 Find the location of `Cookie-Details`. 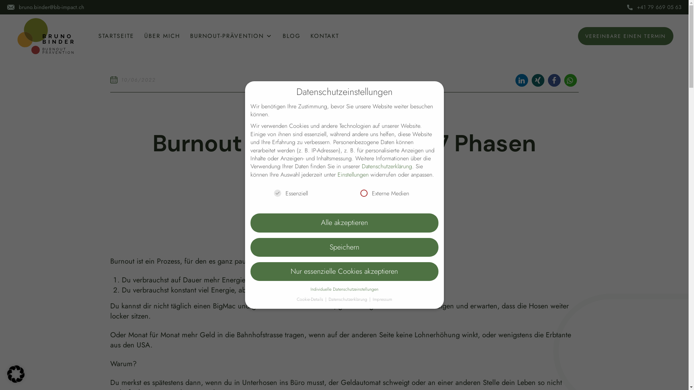

Cookie-Details is located at coordinates (310, 299).